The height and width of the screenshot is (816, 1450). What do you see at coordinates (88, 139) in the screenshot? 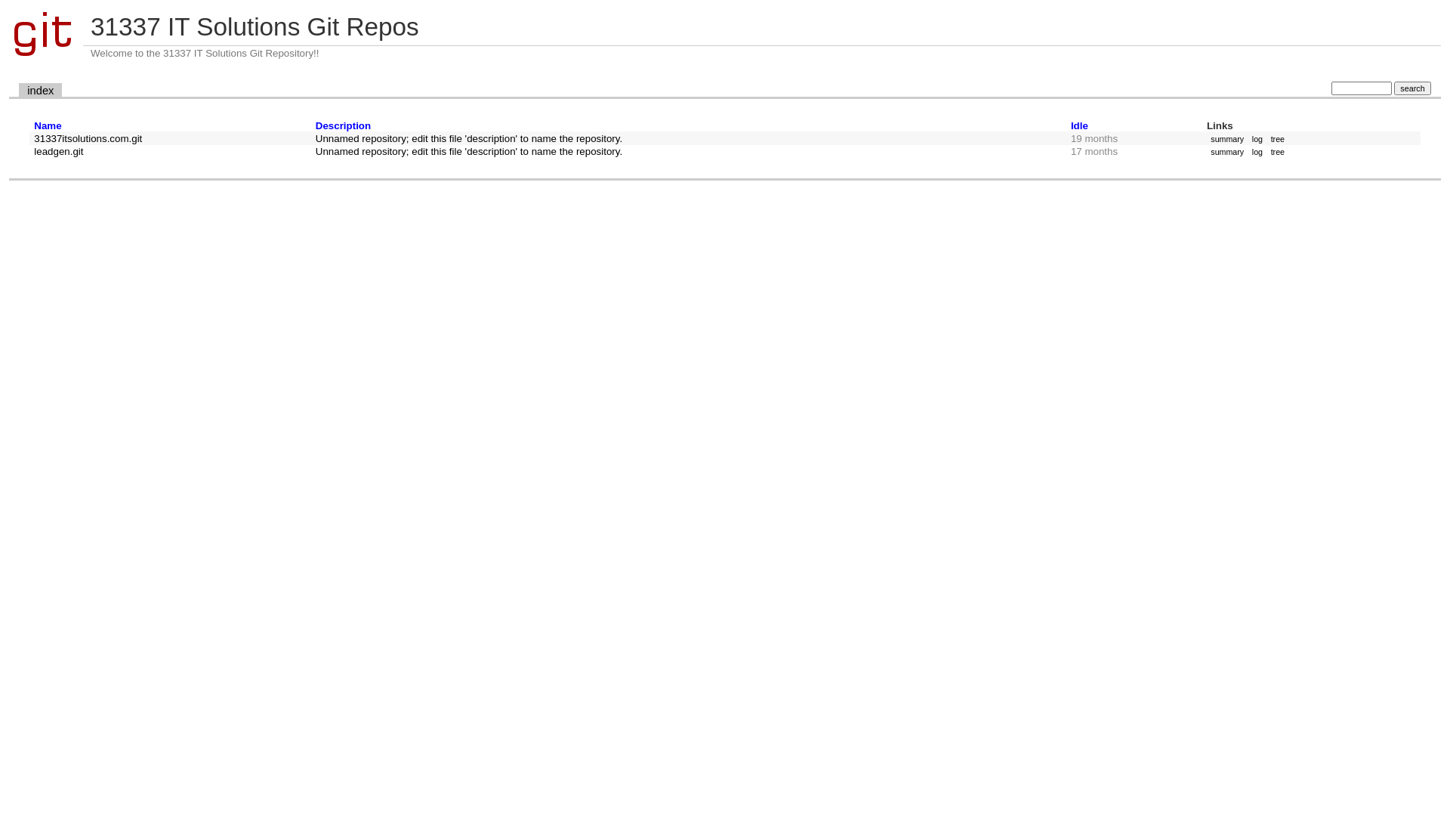
I see `31337itsolutions.com.git` at bounding box center [88, 139].